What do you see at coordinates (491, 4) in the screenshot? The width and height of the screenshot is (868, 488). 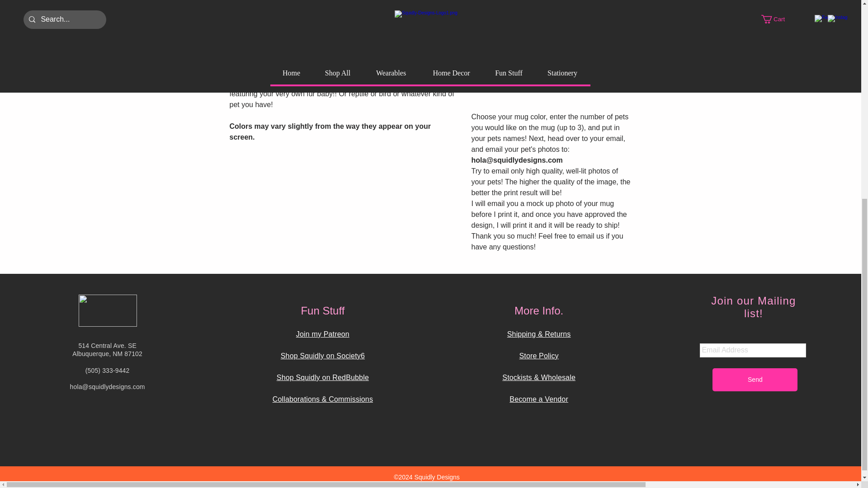 I see `1` at bounding box center [491, 4].